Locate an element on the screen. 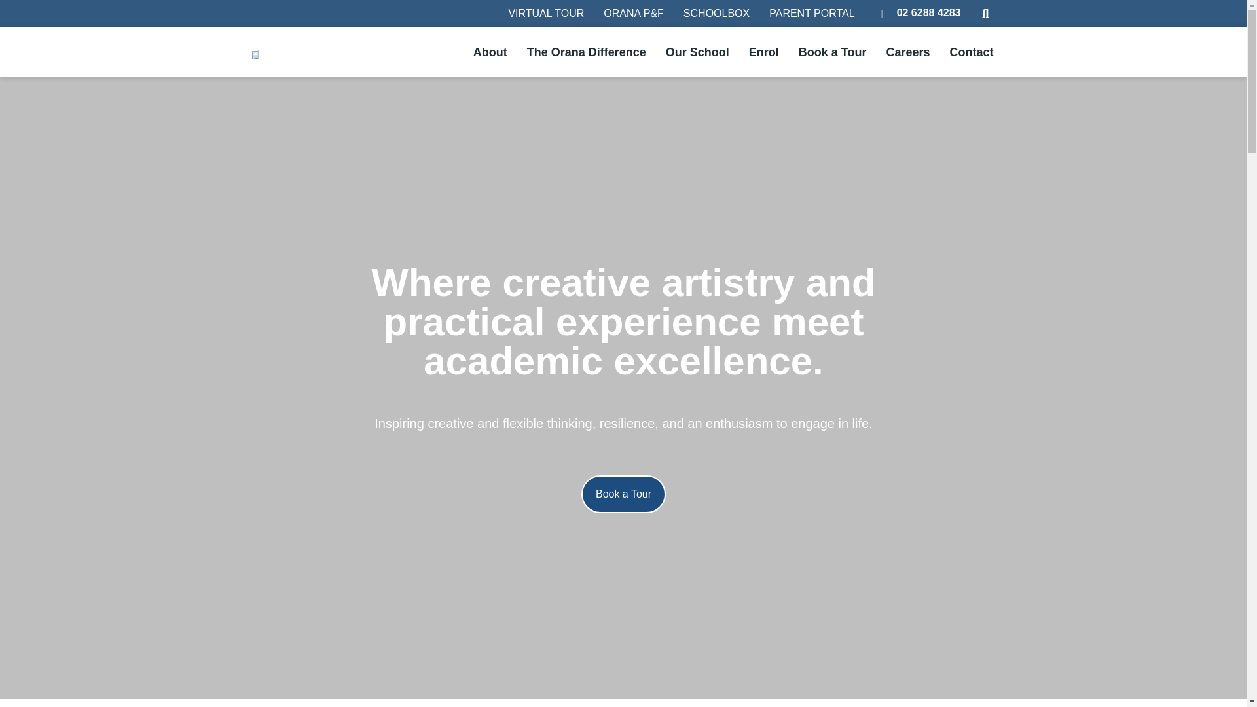 The image size is (1257, 707). 02 6288 4283 is located at coordinates (929, 12).